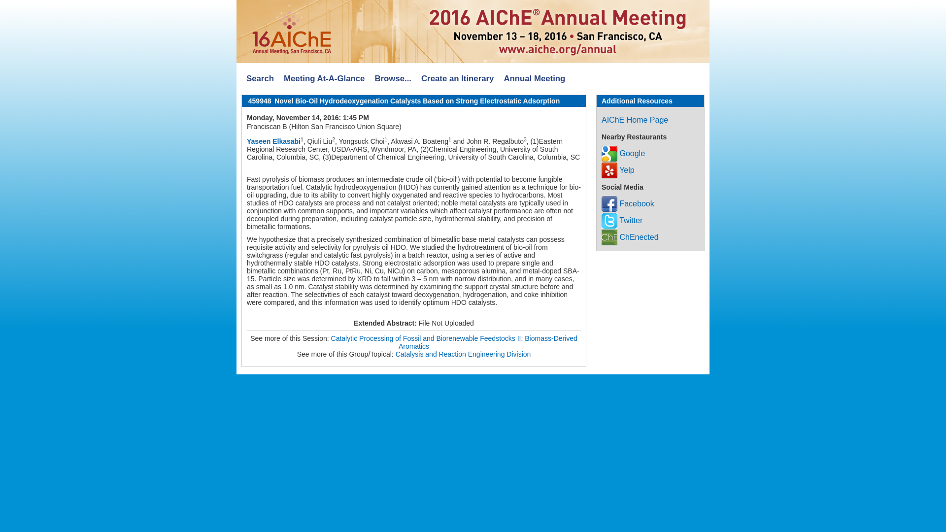 The image size is (946, 532). I want to click on AIChE Home Page, so click(635, 120).